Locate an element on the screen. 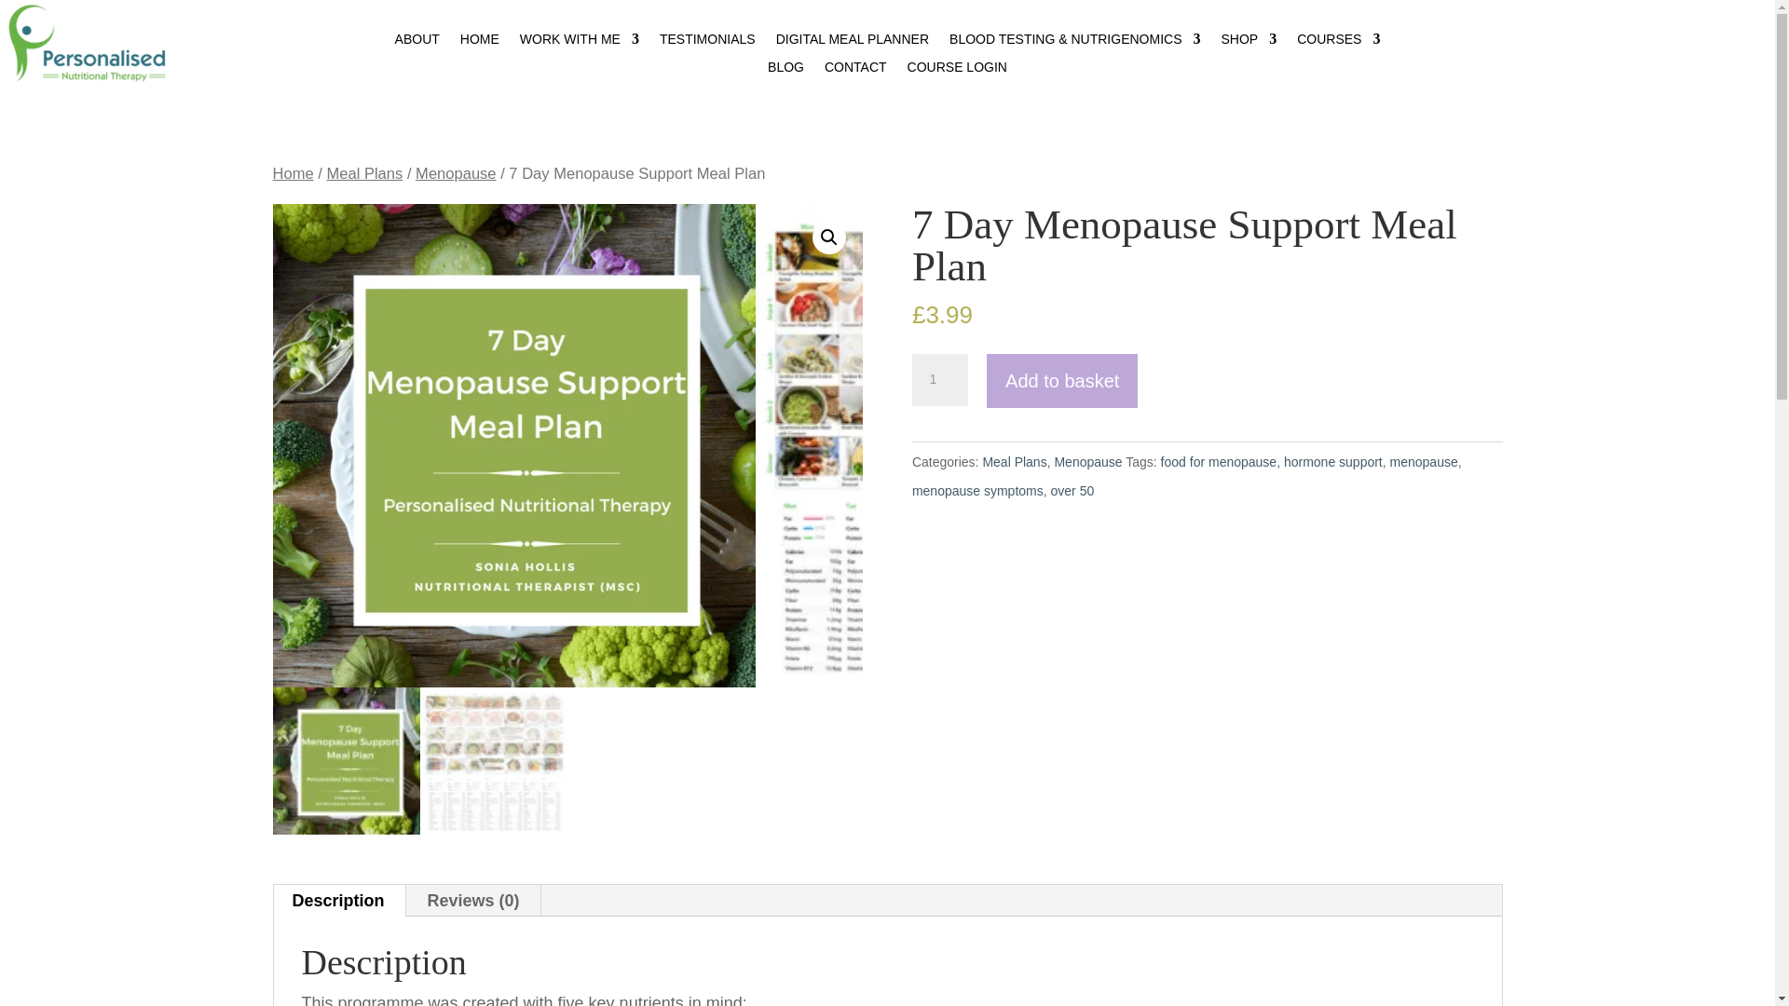 This screenshot has height=1006, width=1789. COURSE LOGIN is located at coordinates (956, 71).